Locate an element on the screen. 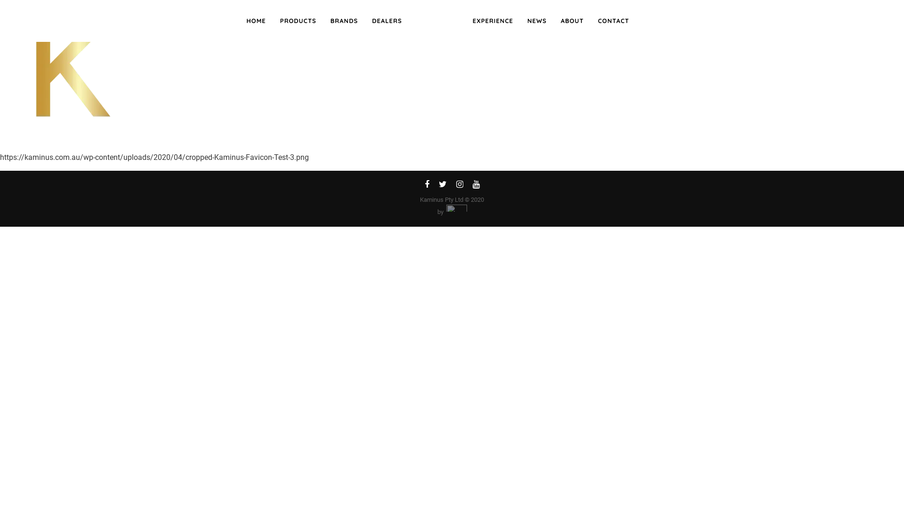  HOME is located at coordinates (256, 21).